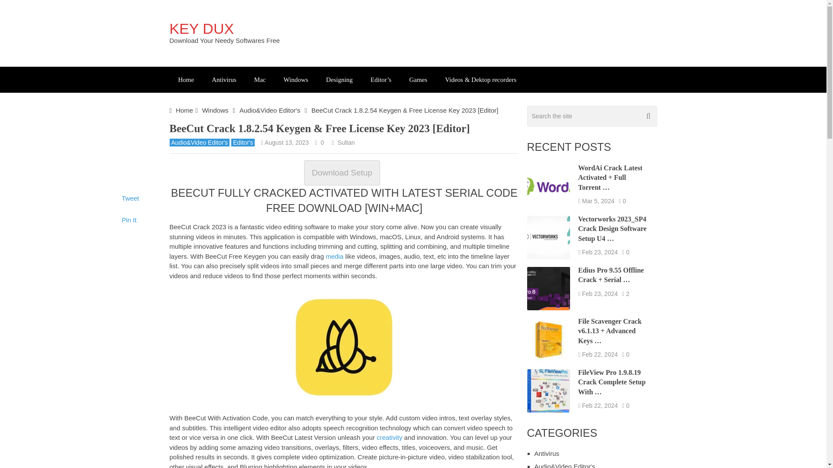  What do you see at coordinates (130, 198) in the screenshot?
I see `Tweet` at bounding box center [130, 198].